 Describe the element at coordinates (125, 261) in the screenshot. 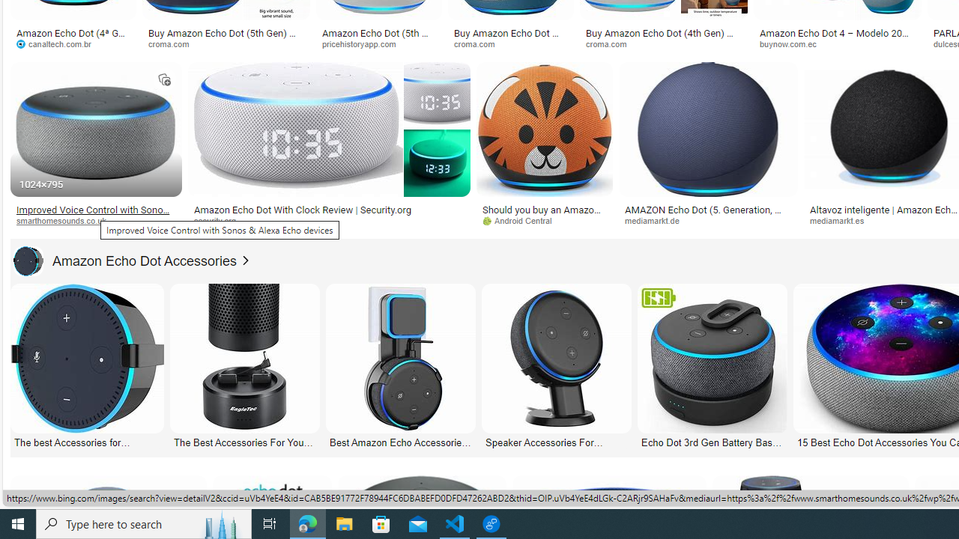

I see `Amazon Echo Dot Accessories` at that location.